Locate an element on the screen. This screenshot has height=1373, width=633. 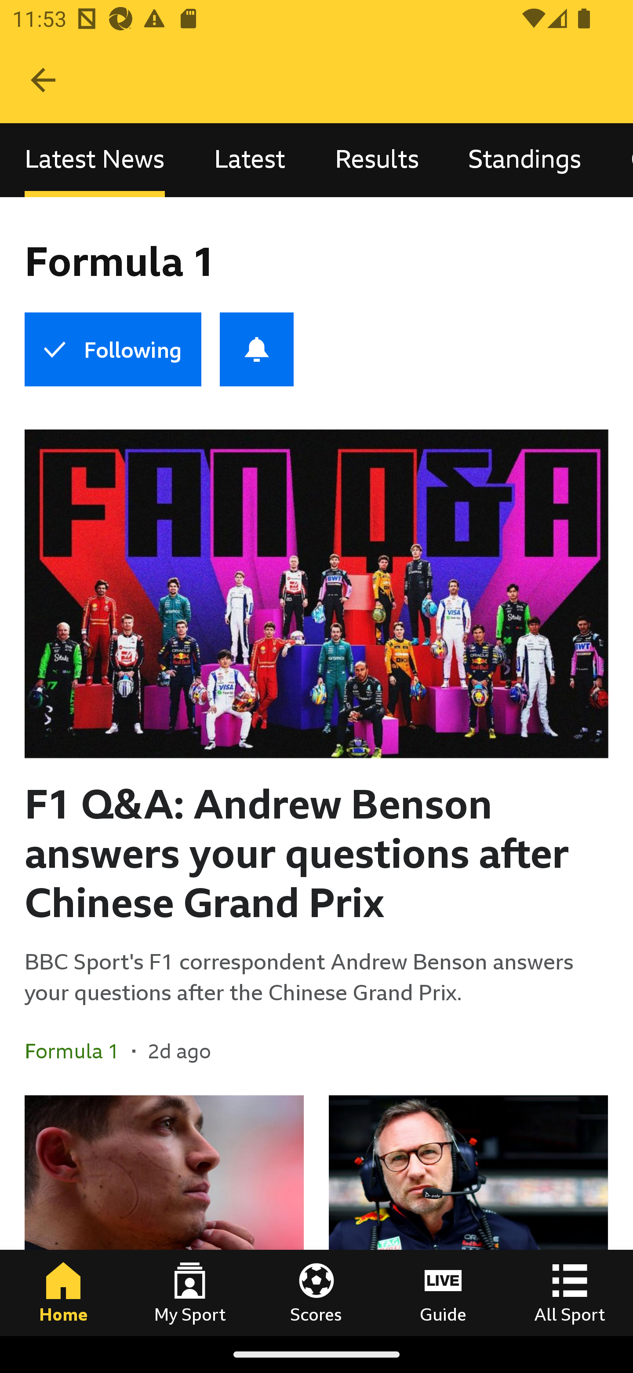
Guide is located at coordinates (443, 1292).